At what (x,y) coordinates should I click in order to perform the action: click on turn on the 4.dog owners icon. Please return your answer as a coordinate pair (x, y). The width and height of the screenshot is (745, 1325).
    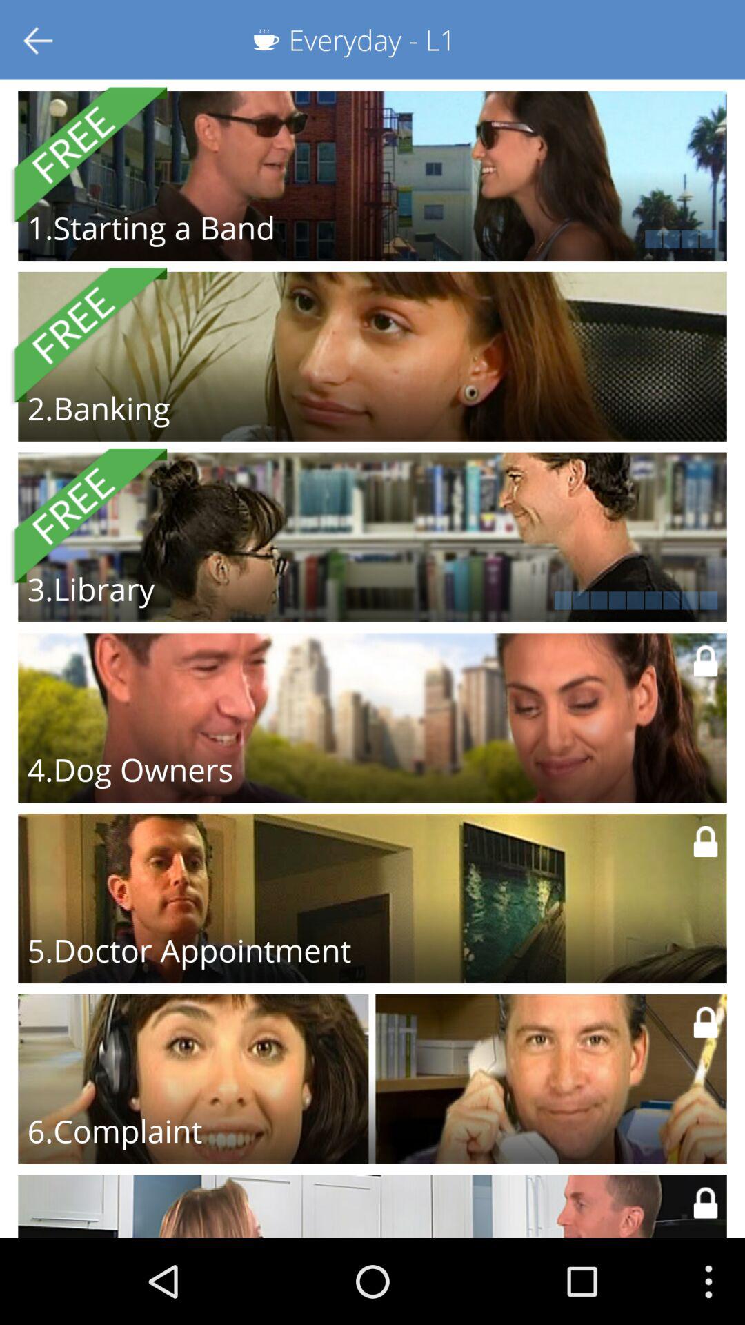
    Looking at the image, I should click on (130, 769).